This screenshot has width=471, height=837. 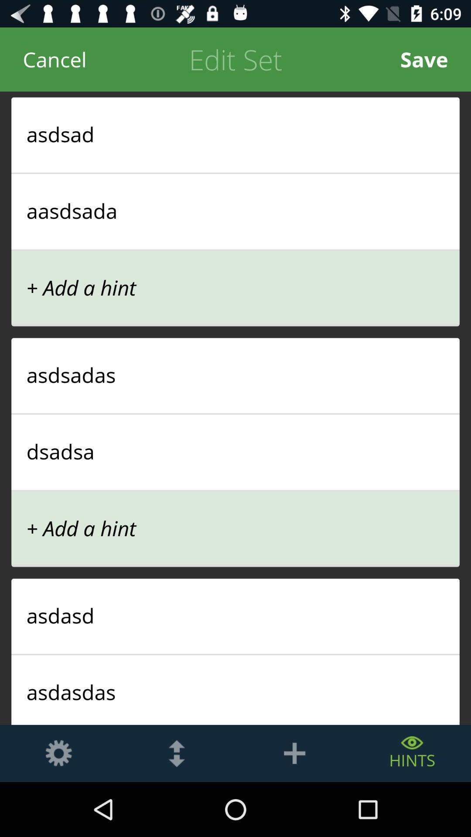 What do you see at coordinates (235, 414) in the screenshot?
I see `click icon above the dsadsa icon` at bounding box center [235, 414].